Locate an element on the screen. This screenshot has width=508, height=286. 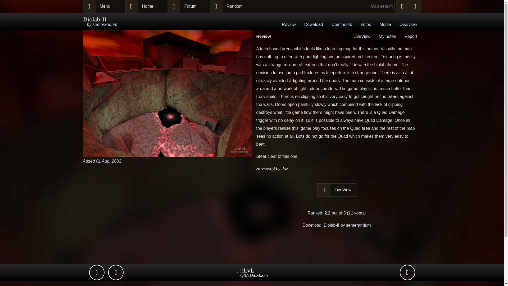
semerandum is located at coordinates (105, 24).